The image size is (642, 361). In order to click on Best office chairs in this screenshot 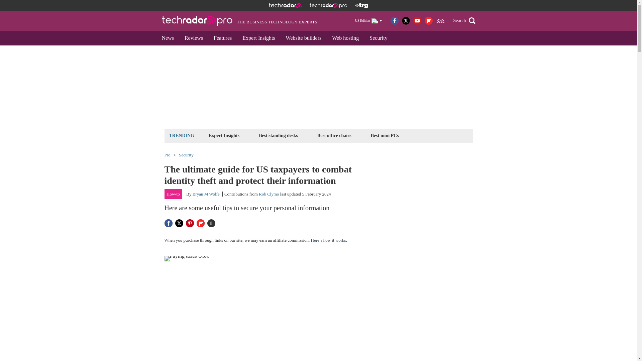, I will do `click(334, 135)`.